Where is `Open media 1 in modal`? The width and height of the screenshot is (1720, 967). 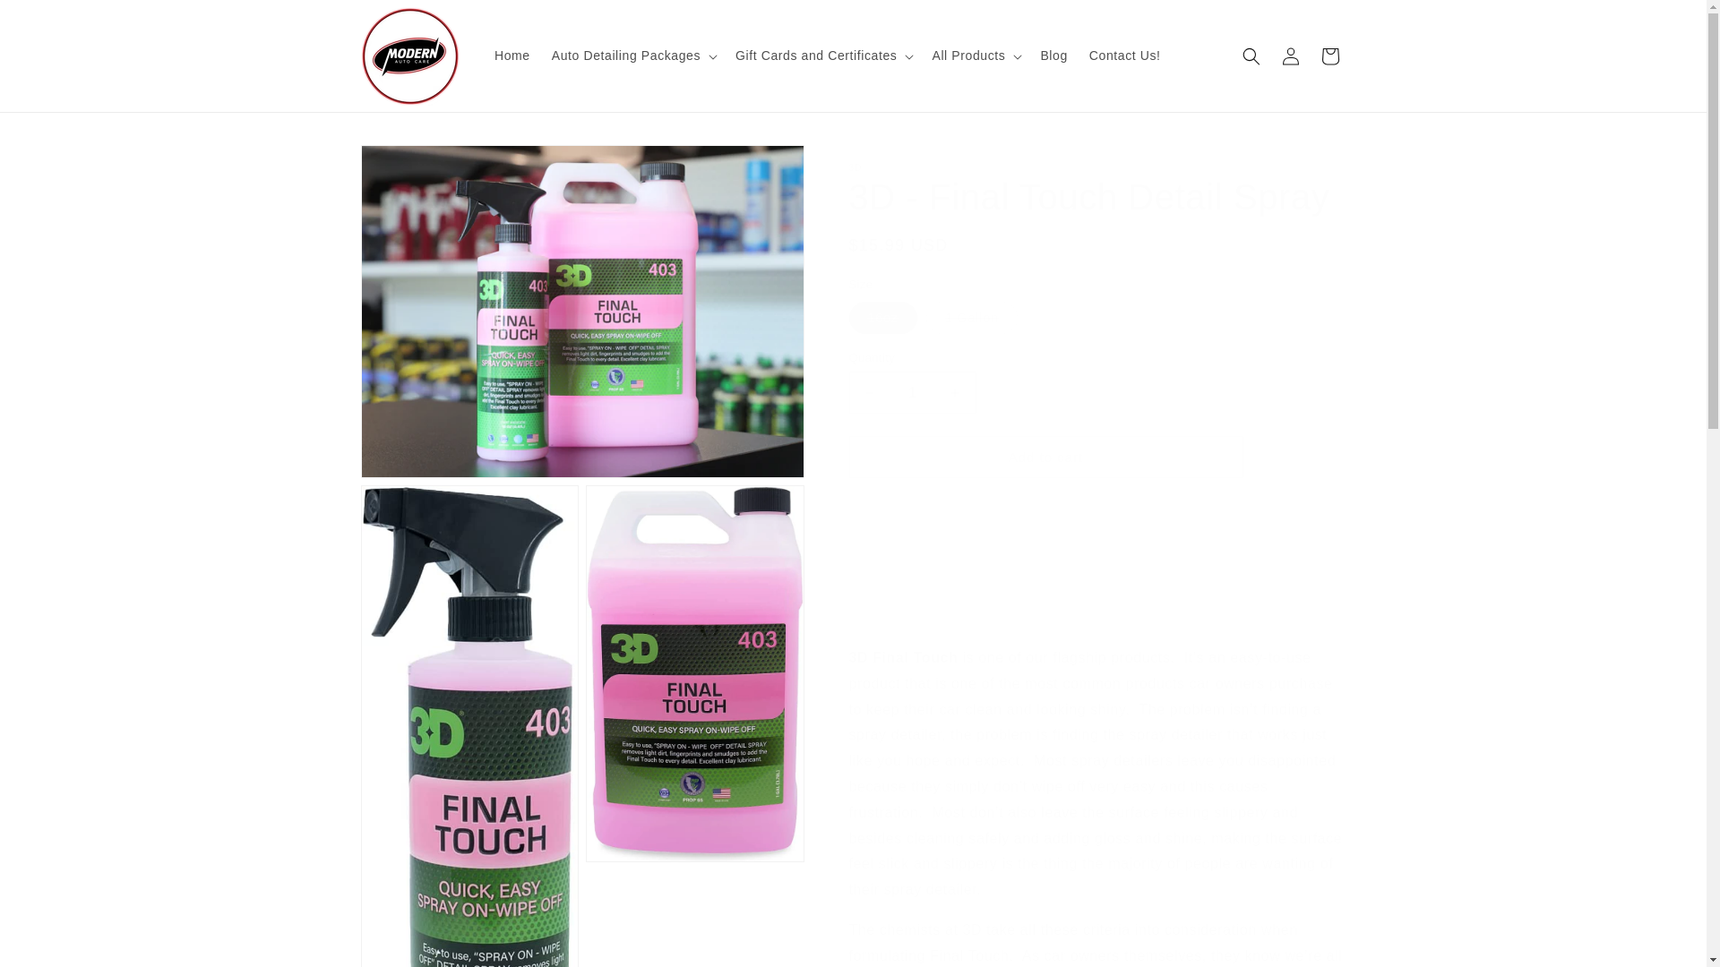 Open media 1 in modal is located at coordinates (580, 312).